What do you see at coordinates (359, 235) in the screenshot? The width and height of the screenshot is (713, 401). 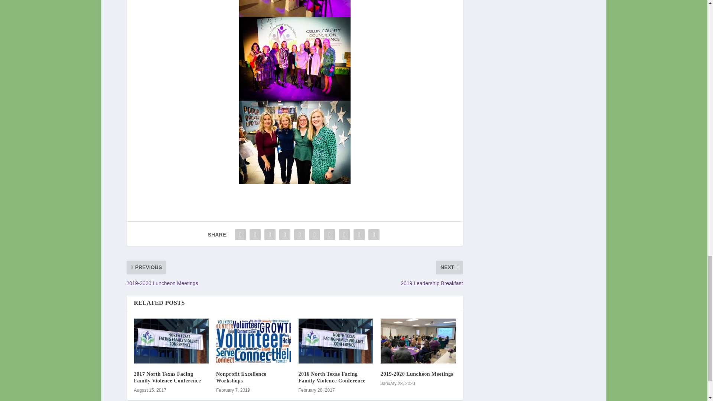 I see `Share "Facing Family Violence in Collin County" via Email` at bounding box center [359, 235].